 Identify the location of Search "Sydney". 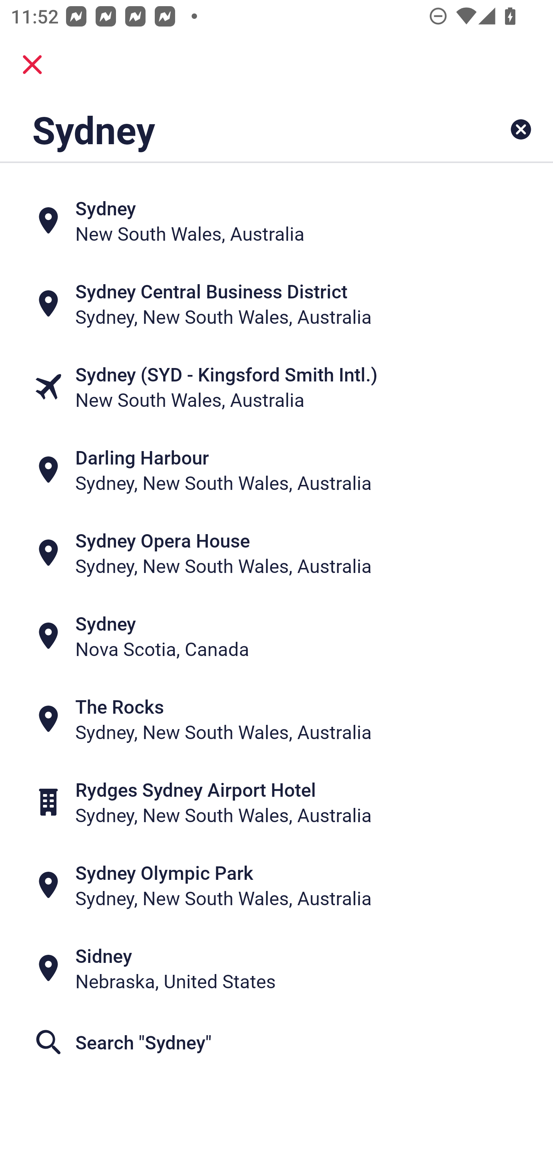
(276, 1042).